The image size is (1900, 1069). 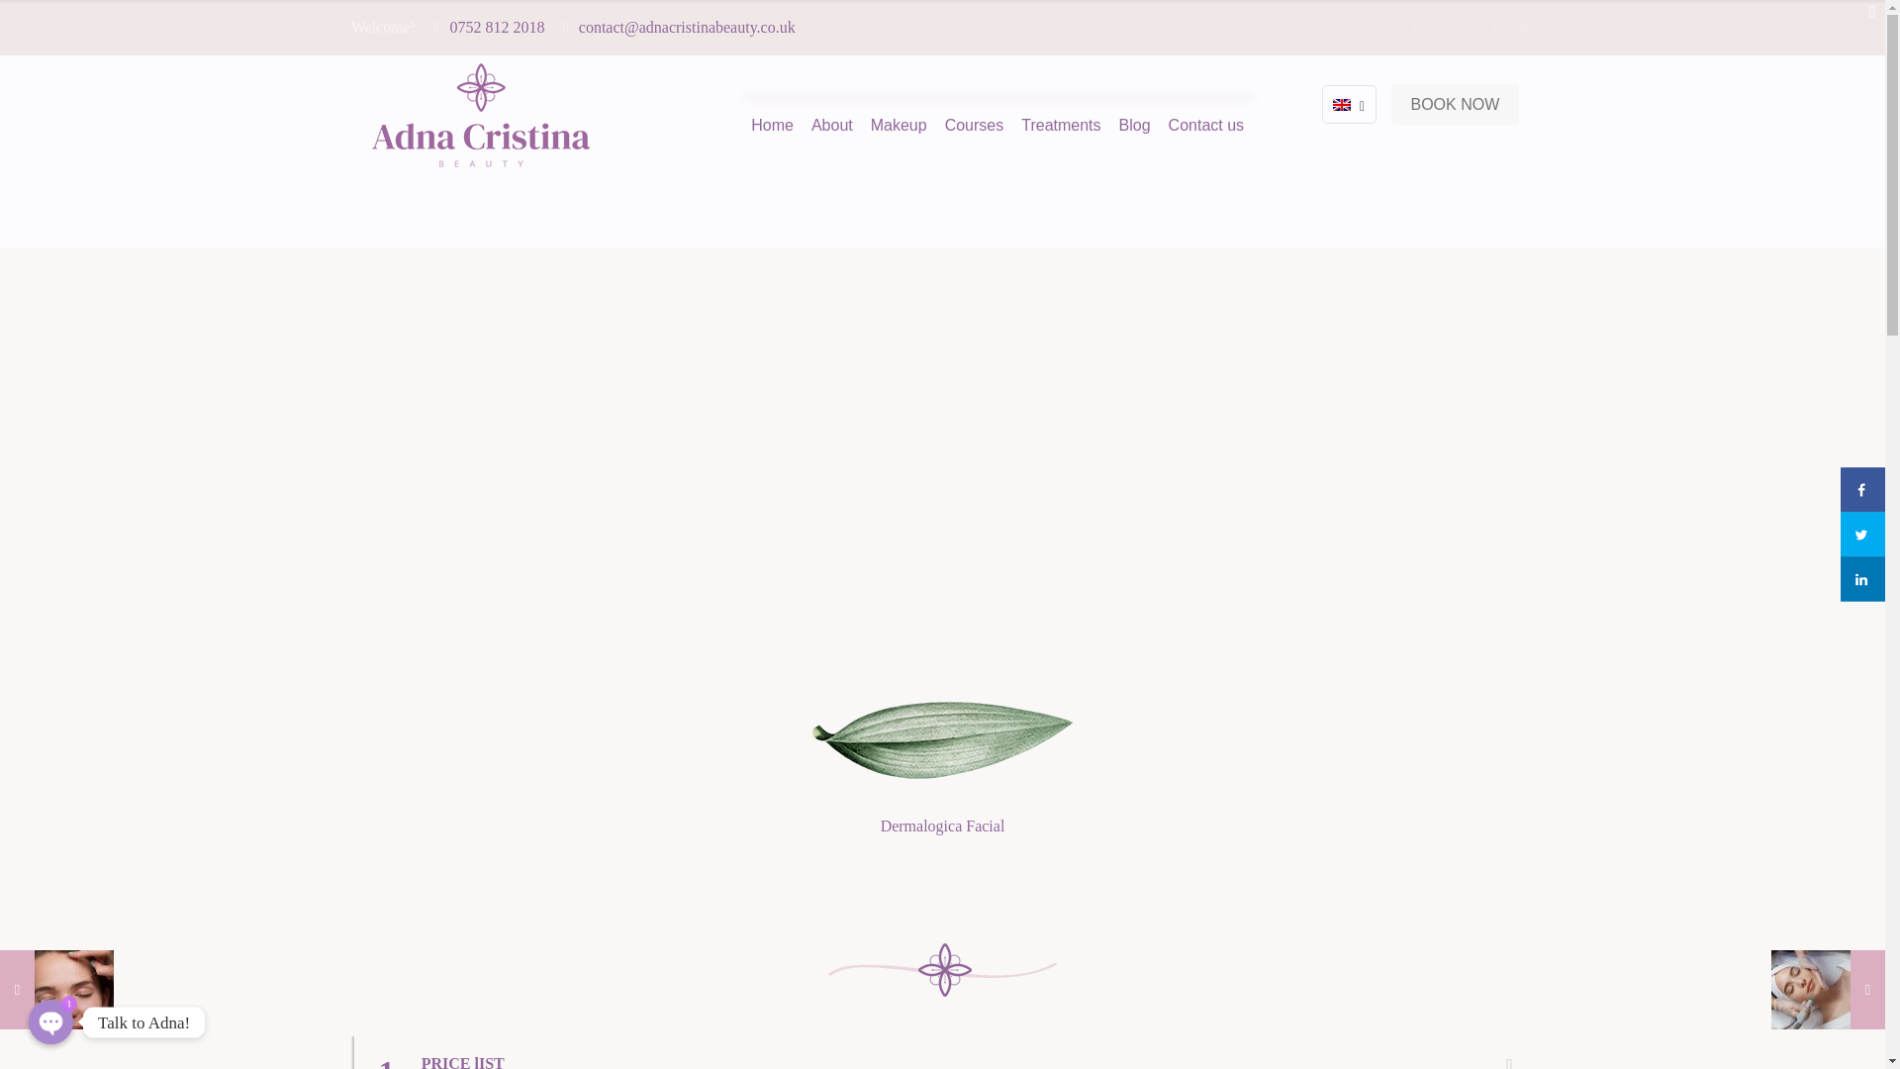 I want to click on BOOK NOW, so click(x=1455, y=105).